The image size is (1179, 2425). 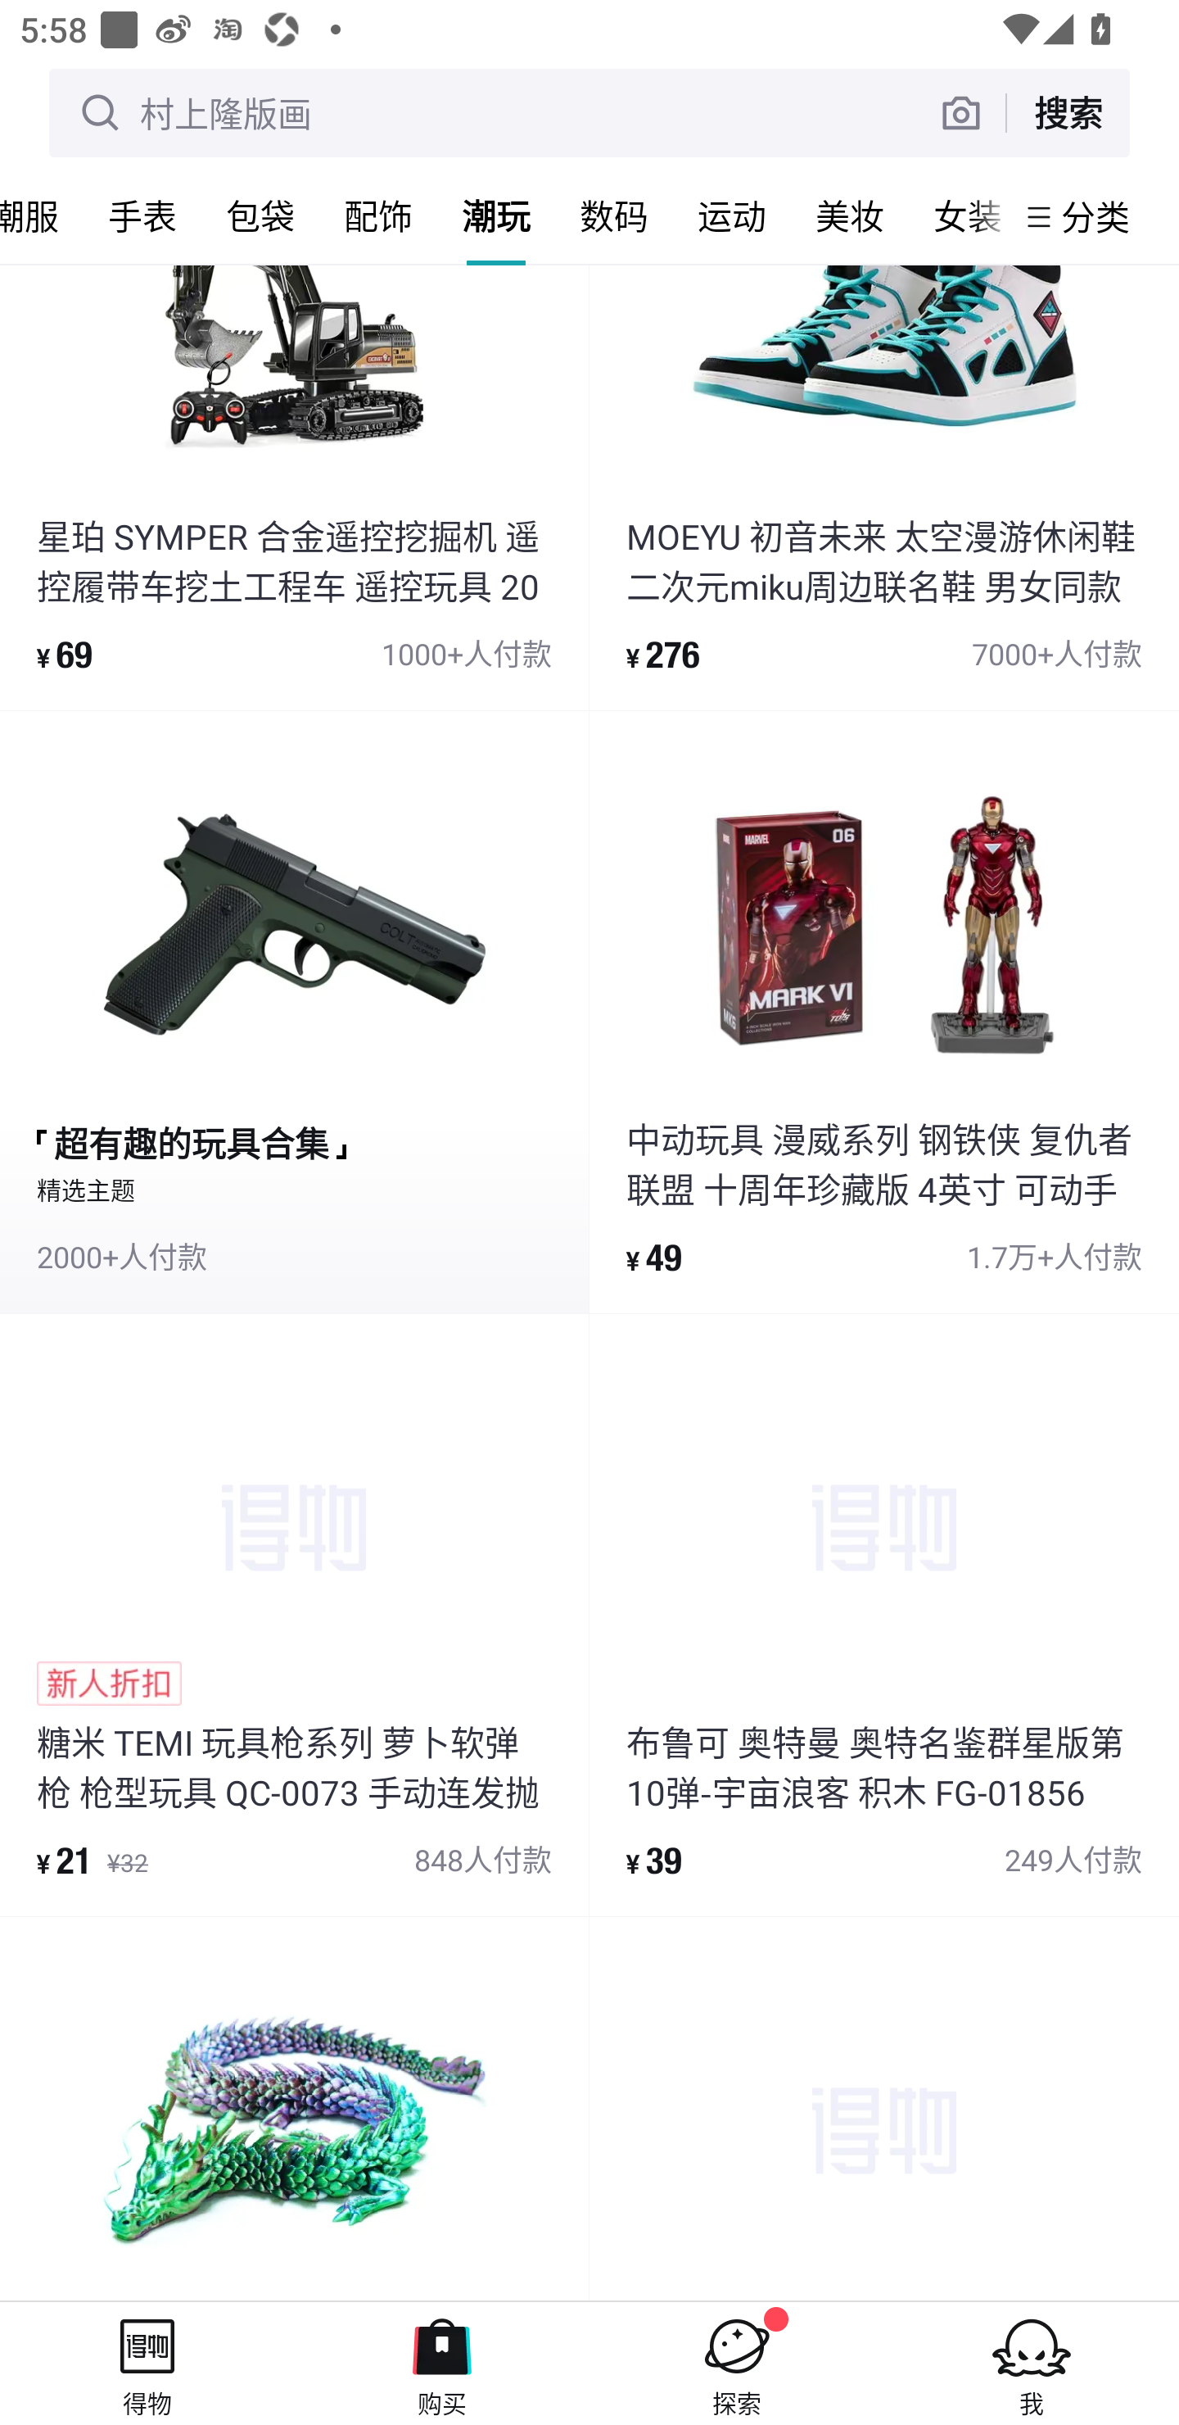 What do you see at coordinates (147, 2363) in the screenshot?
I see `得物` at bounding box center [147, 2363].